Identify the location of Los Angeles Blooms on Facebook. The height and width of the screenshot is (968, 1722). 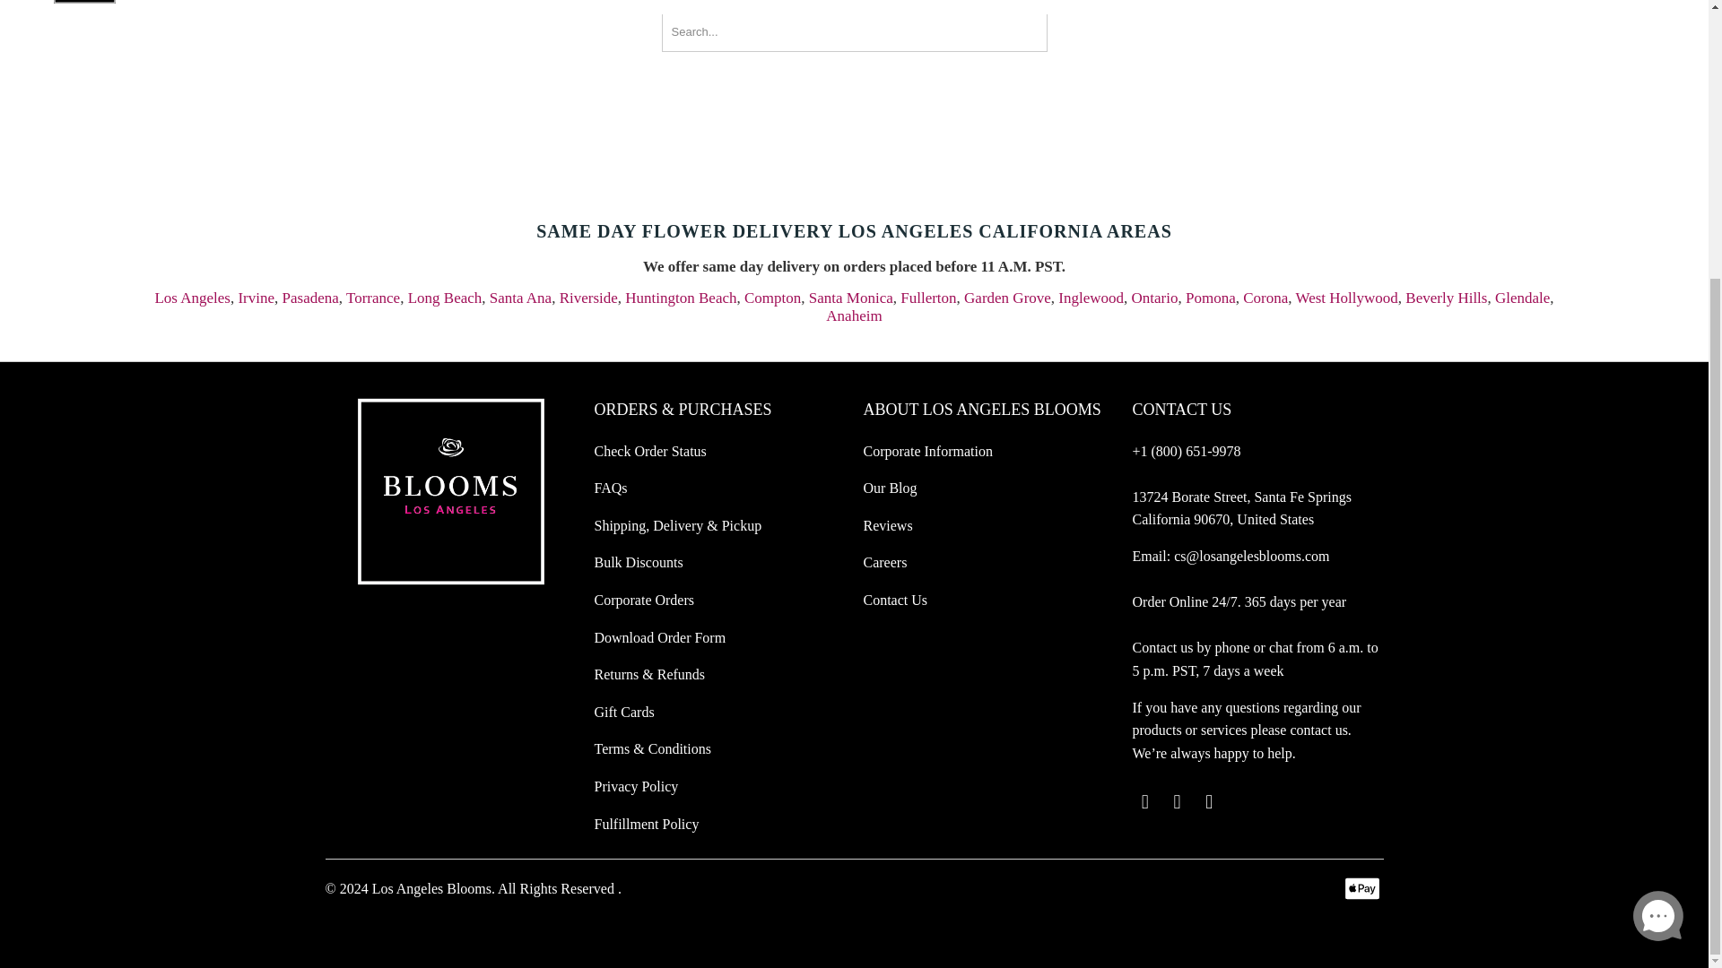
(1177, 802).